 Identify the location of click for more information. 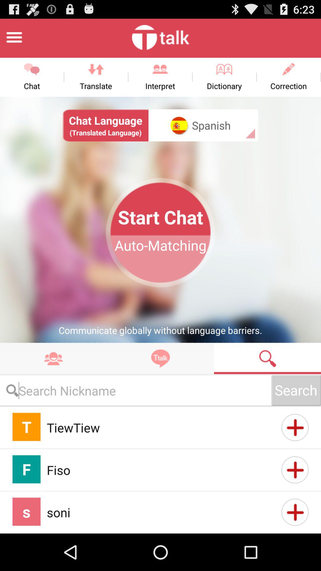
(295, 427).